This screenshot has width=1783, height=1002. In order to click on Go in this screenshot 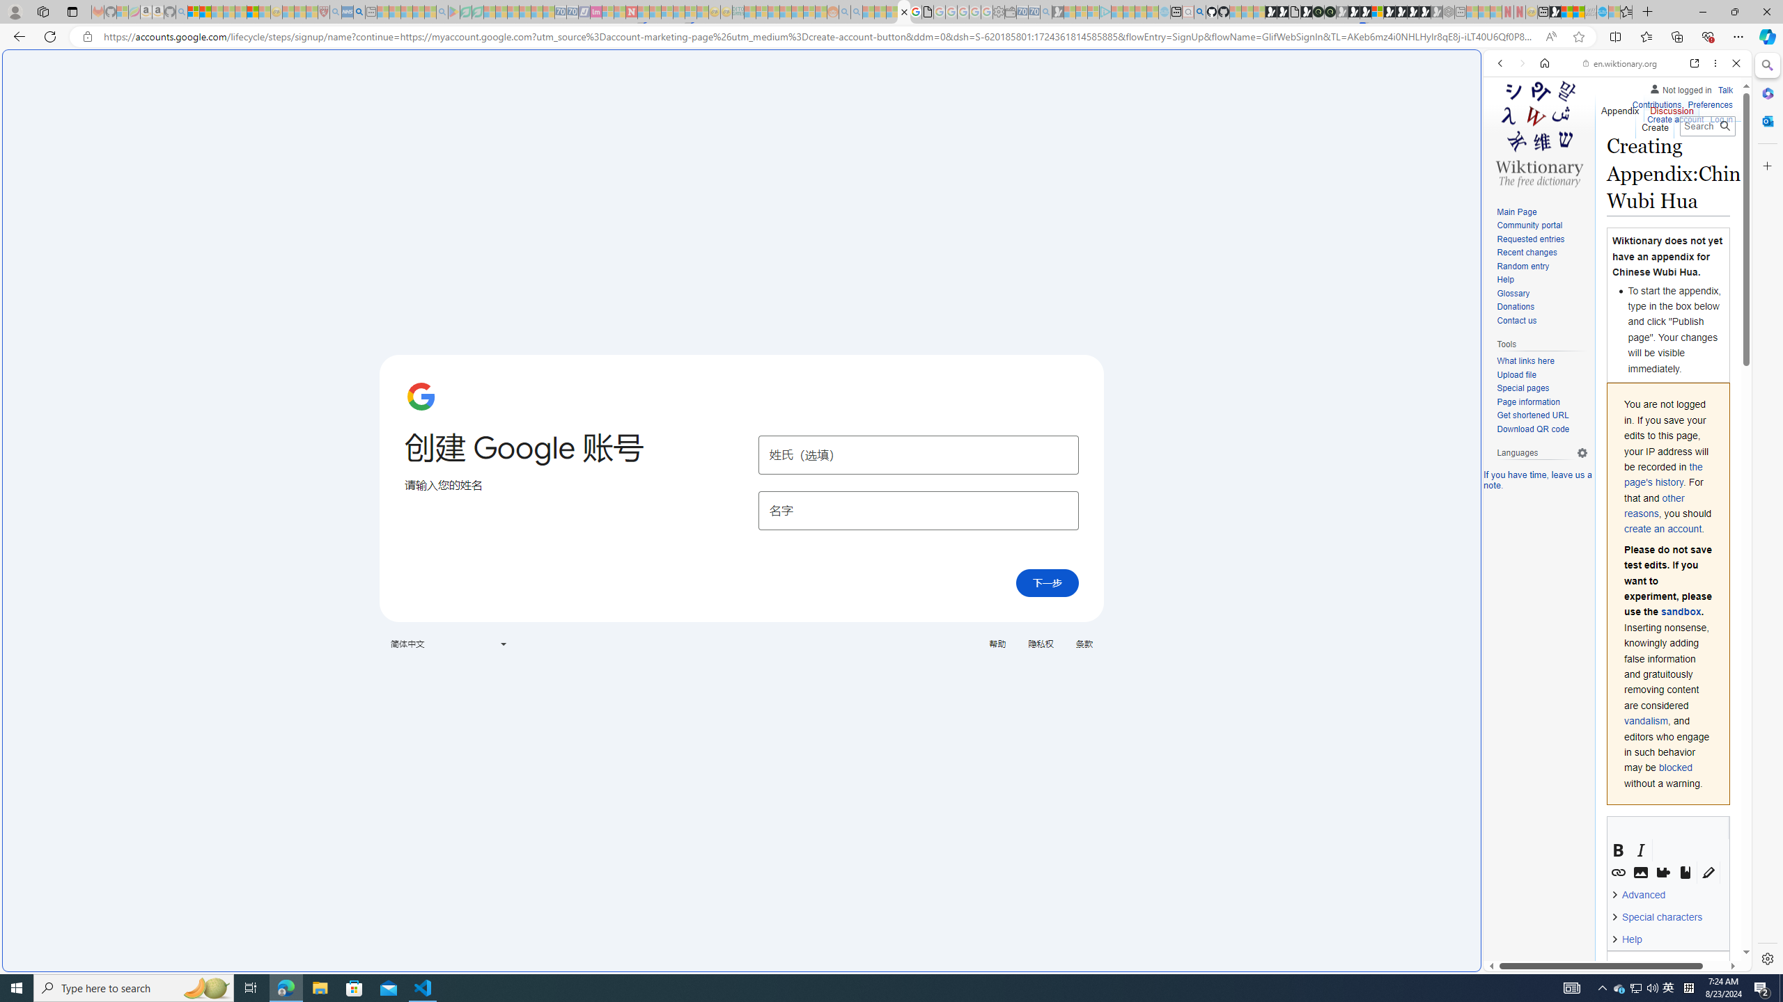, I will do `click(1724, 126)`.